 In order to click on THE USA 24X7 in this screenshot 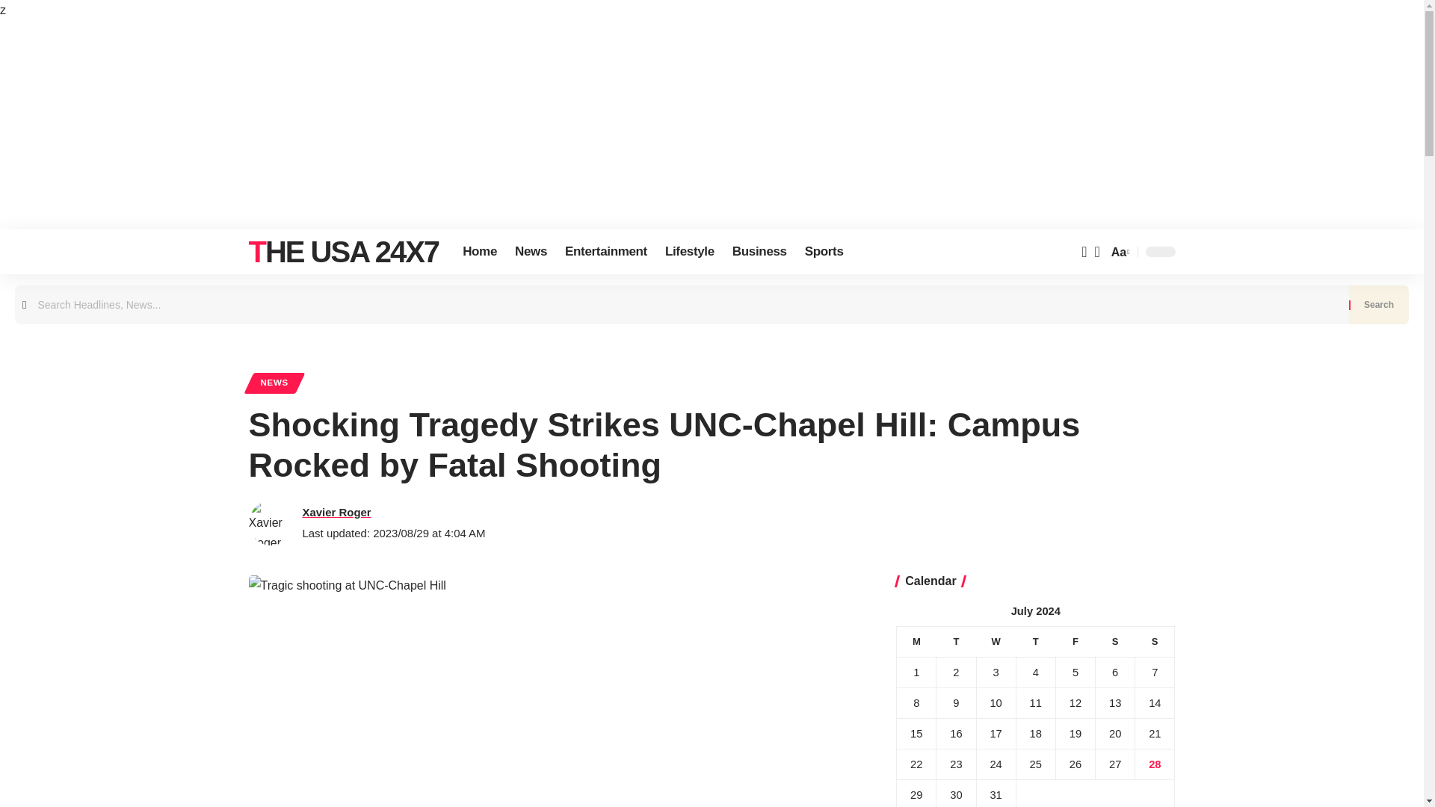, I will do `click(344, 251)`.